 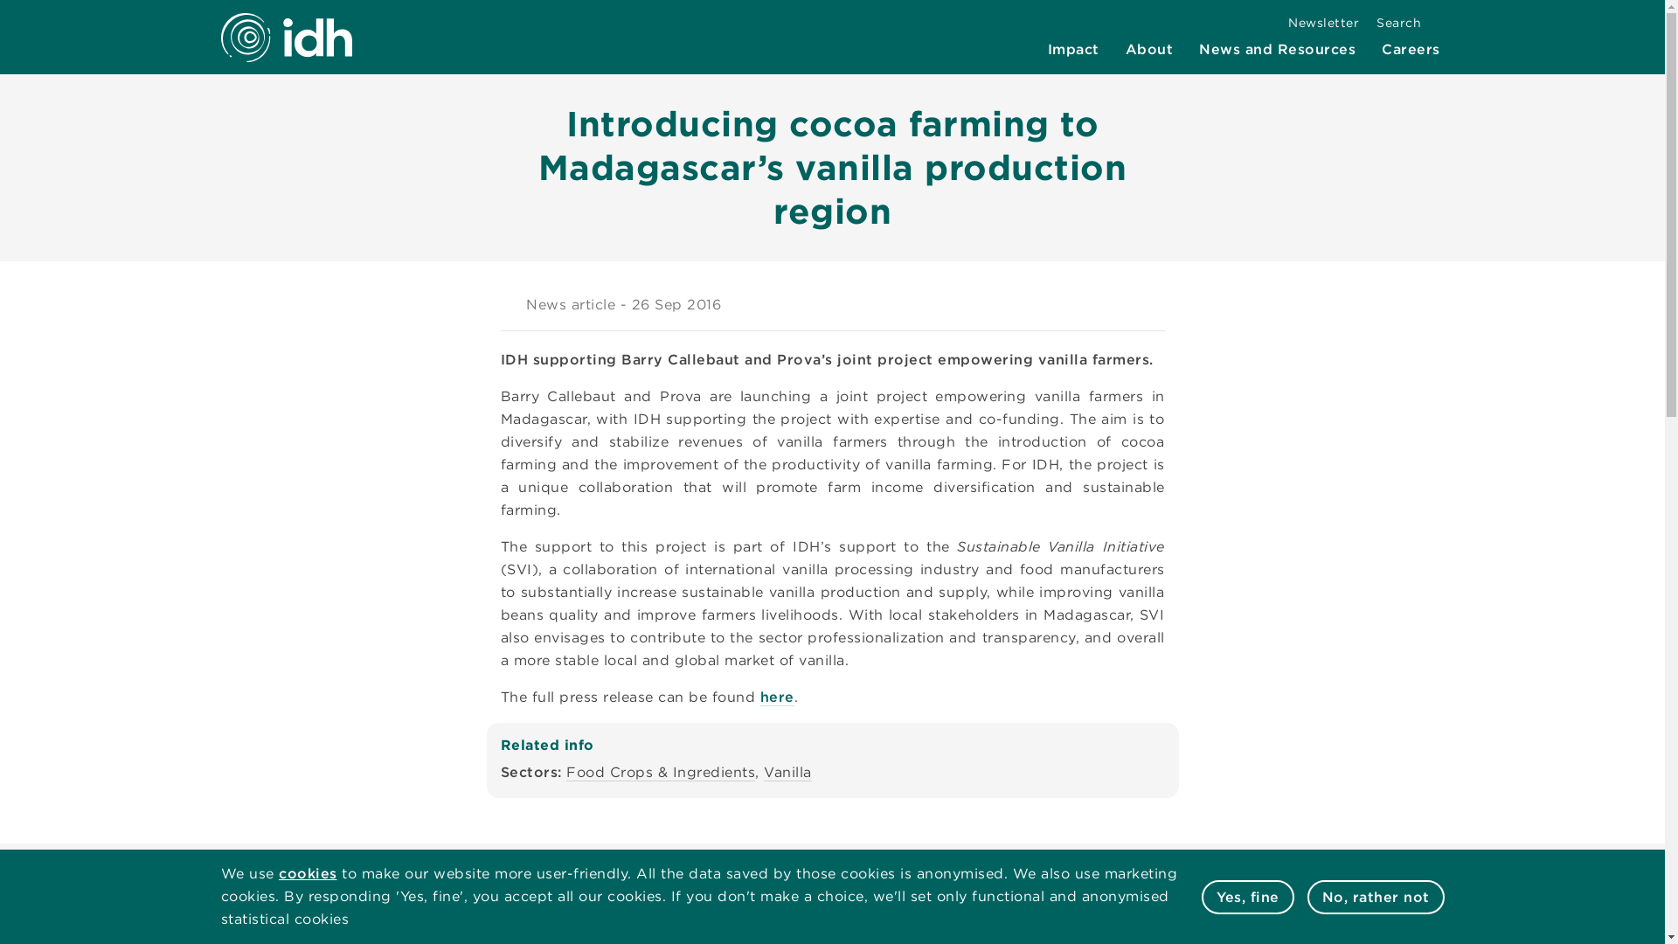 I want to click on IDH Logo, so click(x=285, y=37).